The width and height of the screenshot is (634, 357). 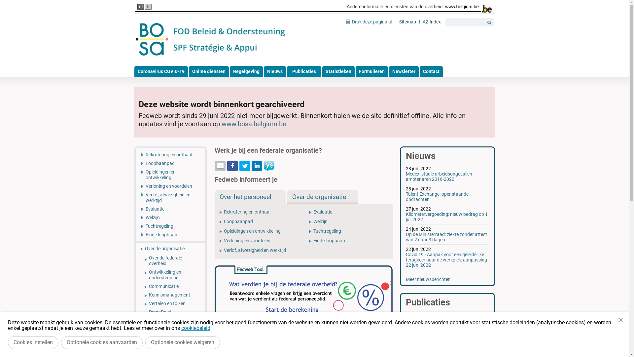 I want to click on Cookies instellen, so click(x=33, y=342).